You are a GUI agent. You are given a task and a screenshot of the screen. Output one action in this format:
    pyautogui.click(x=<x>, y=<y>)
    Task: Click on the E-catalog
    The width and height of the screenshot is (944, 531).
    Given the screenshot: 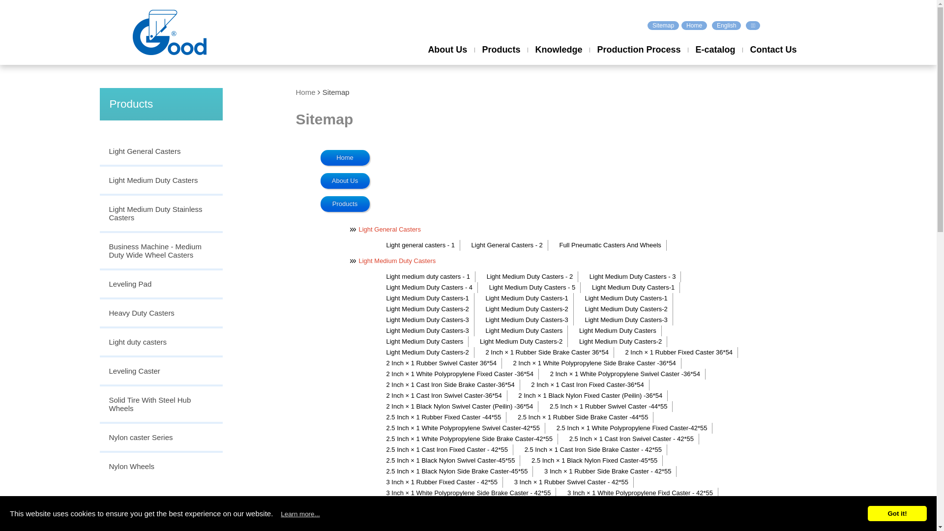 What is the action you would take?
    pyautogui.click(x=715, y=59)
    